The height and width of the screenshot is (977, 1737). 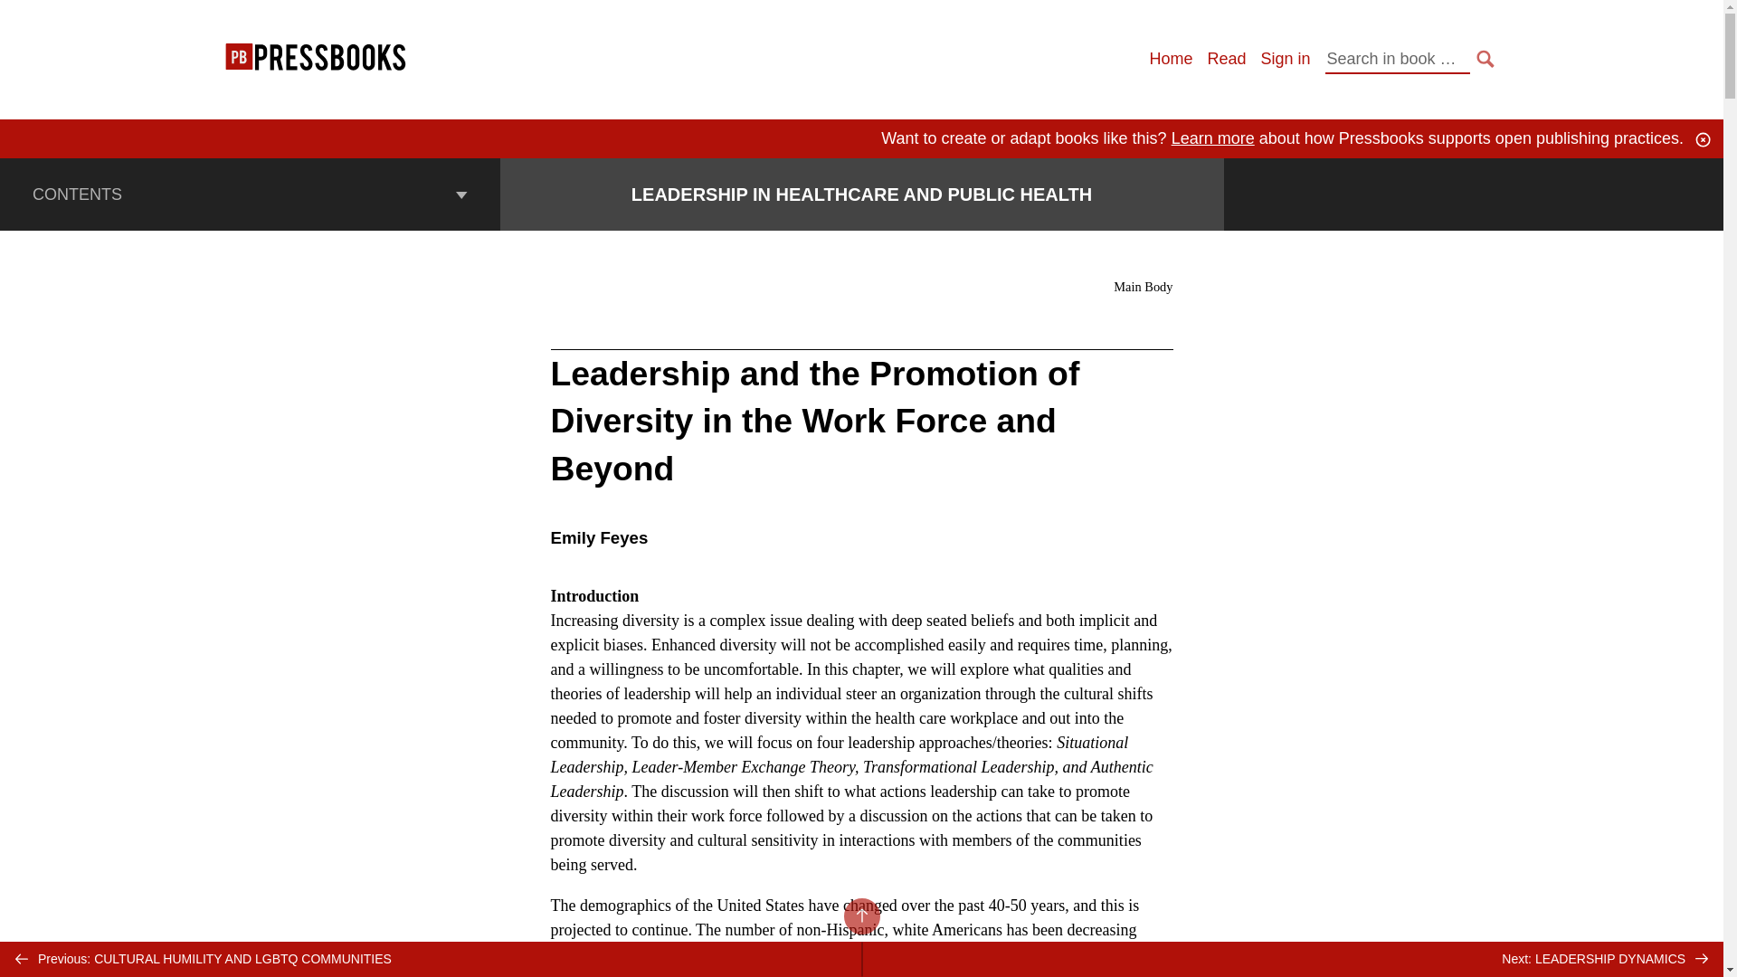 I want to click on Read, so click(x=1226, y=58).